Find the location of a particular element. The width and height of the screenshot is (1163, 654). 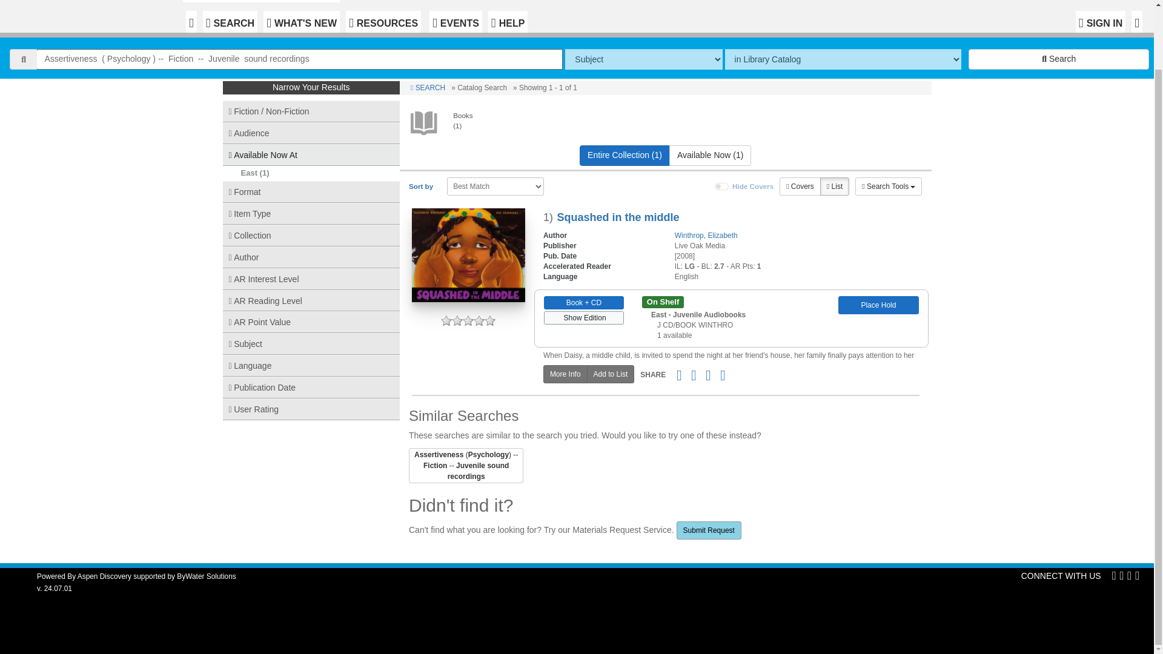

East is located at coordinates (248, 172).